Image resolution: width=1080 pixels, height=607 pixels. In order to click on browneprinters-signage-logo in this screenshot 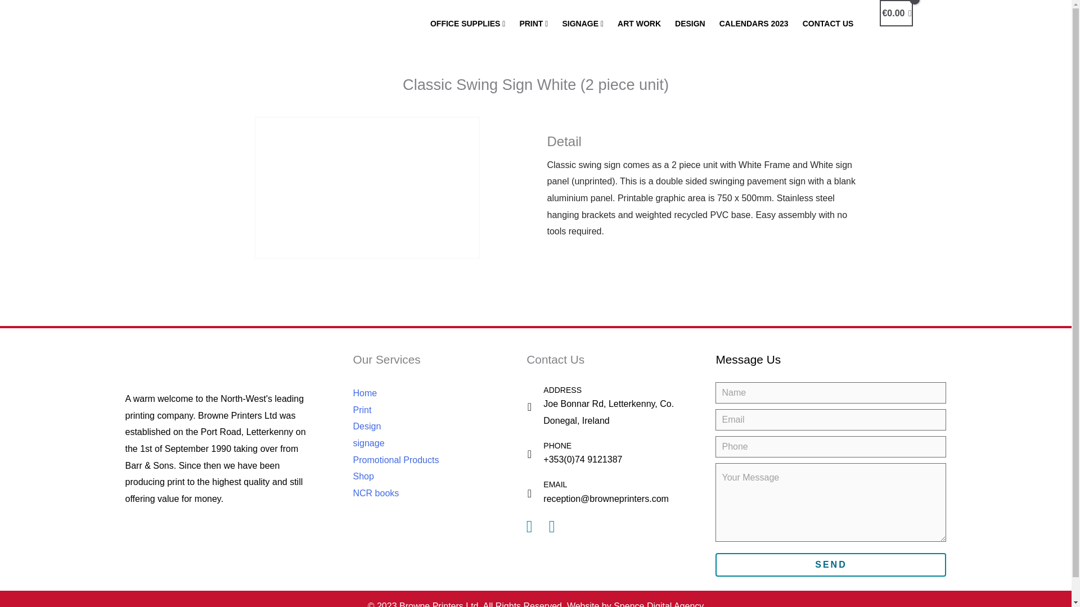, I will do `click(246, 30)`.